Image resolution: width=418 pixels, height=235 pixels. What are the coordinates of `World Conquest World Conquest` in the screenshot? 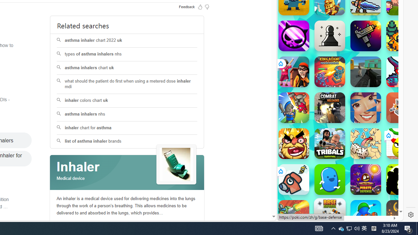 It's located at (366, 144).